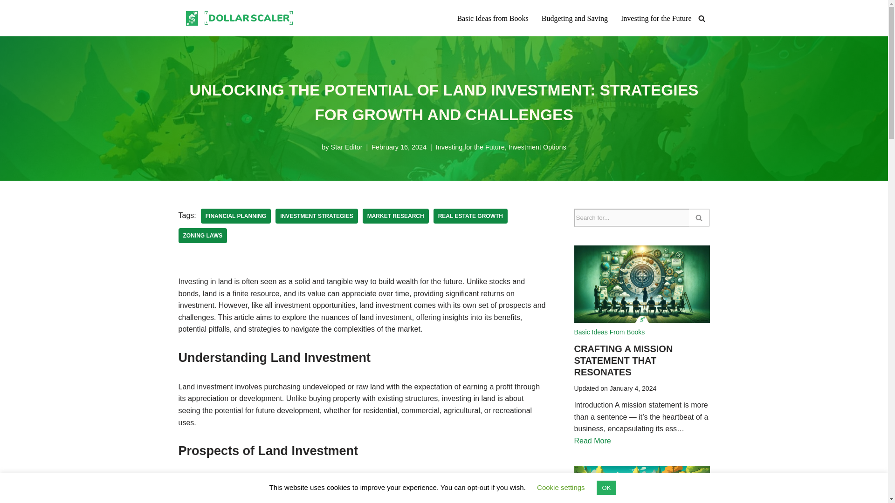 The width and height of the screenshot is (895, 503). I want to click on MARKET RESEARCH, so click(395, 216).